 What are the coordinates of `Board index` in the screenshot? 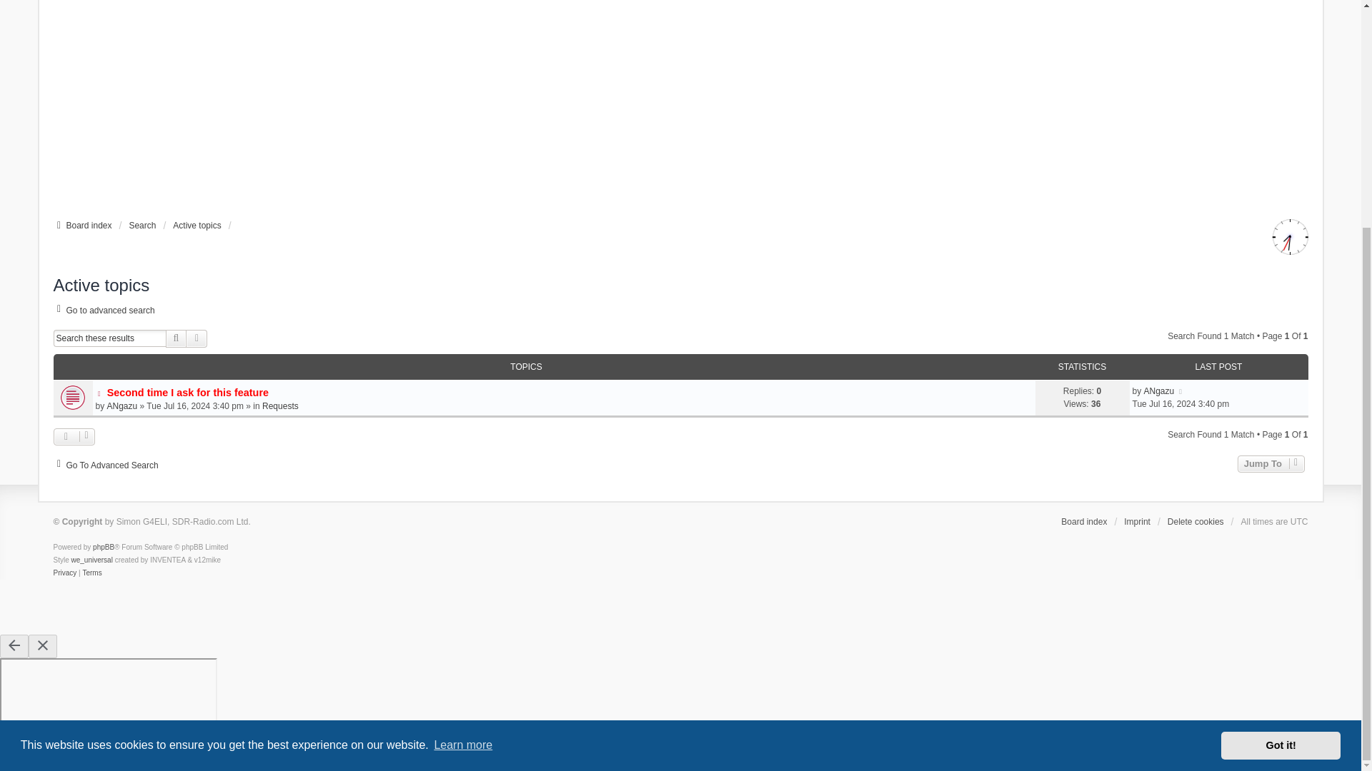 It's located at (81, 226).